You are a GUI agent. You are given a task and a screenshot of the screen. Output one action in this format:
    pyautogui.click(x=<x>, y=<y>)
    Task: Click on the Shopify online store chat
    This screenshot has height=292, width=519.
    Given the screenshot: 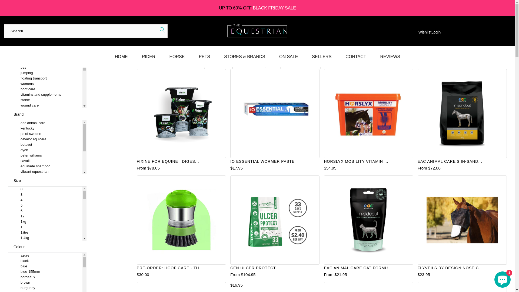 What is the action you would take?
    pyautogui.click(x=503, y=278)
    